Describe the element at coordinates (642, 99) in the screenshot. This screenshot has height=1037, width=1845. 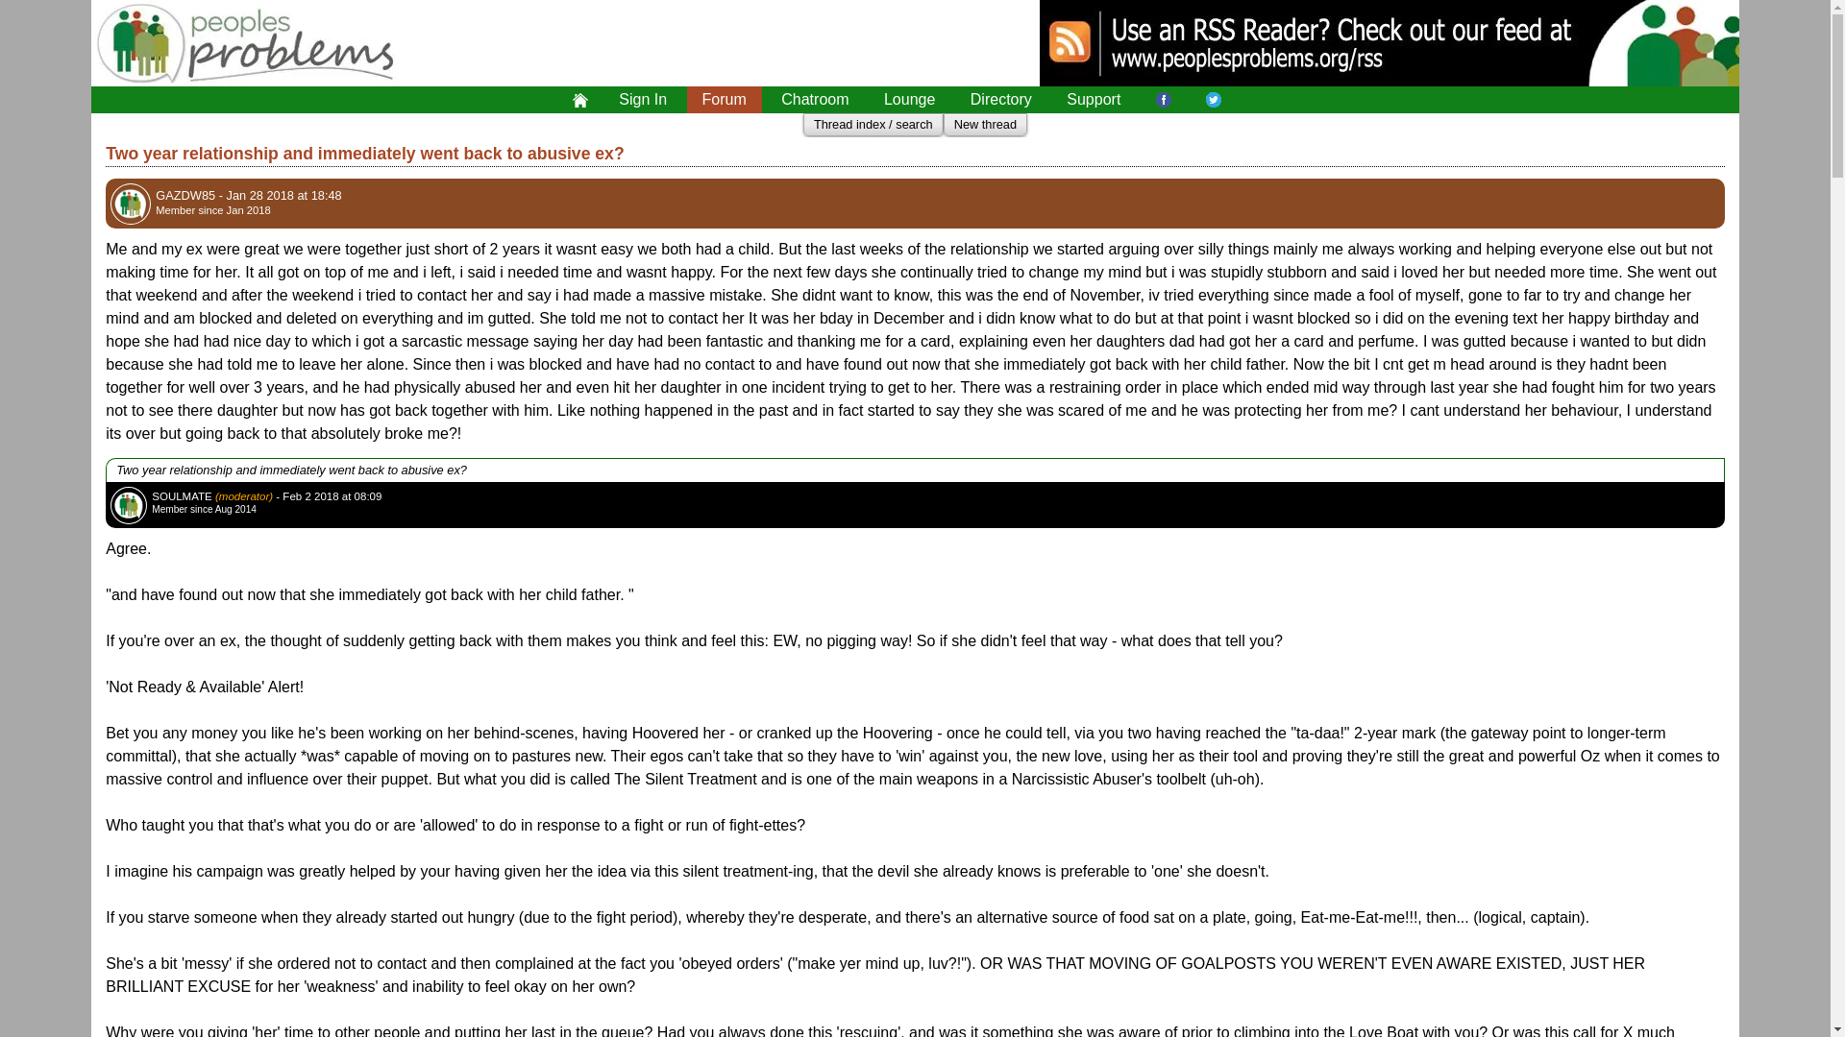
I see `Sign In` at that location.